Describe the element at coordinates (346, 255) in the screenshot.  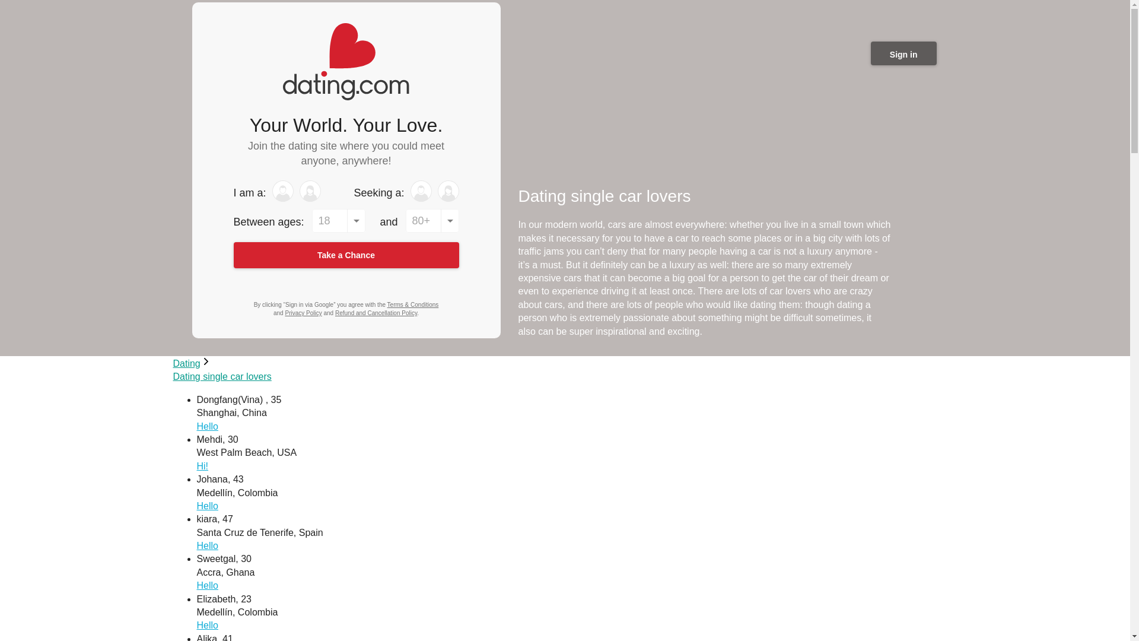
I see `Take a Chance` at that location.